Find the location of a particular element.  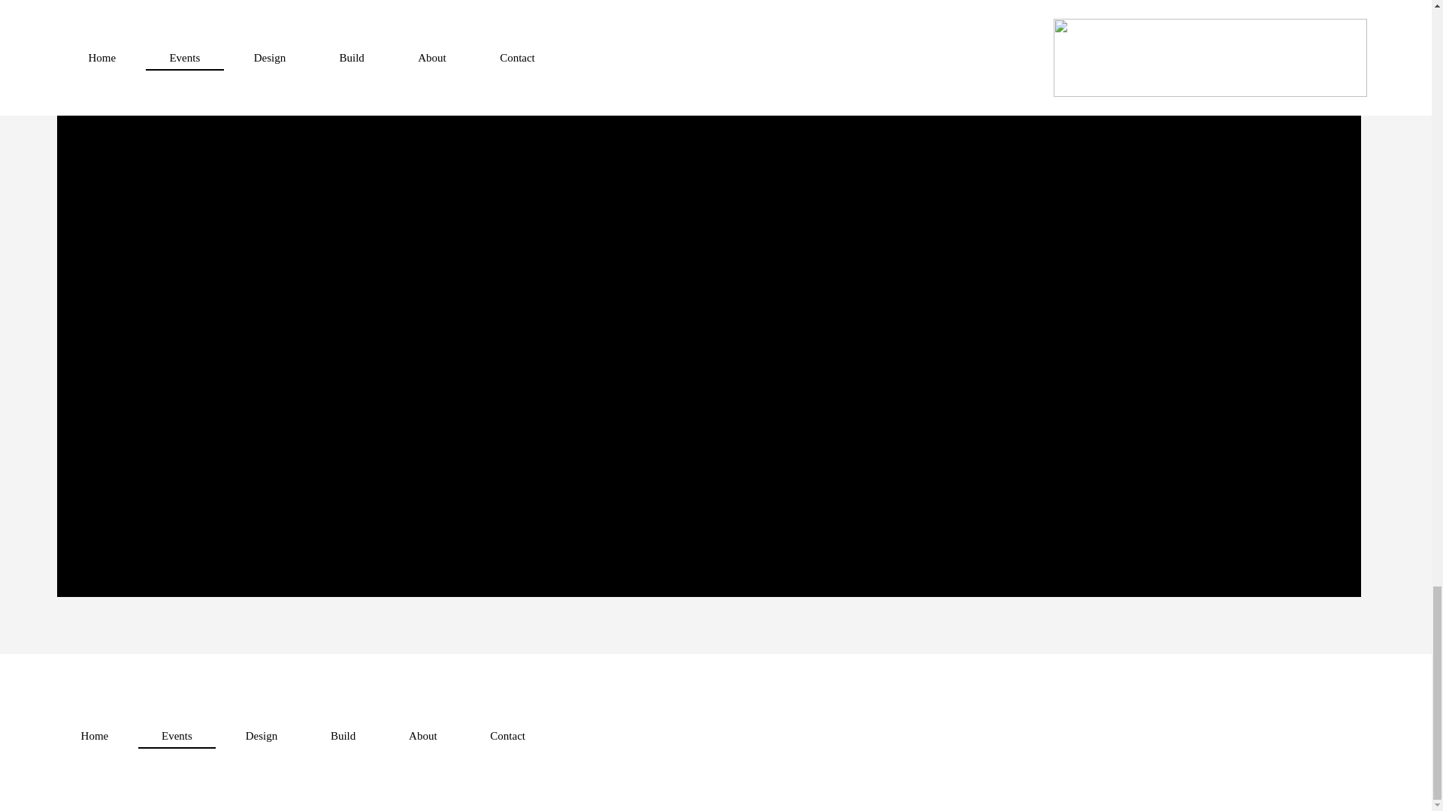

Home is located at coordinates (94, 736).